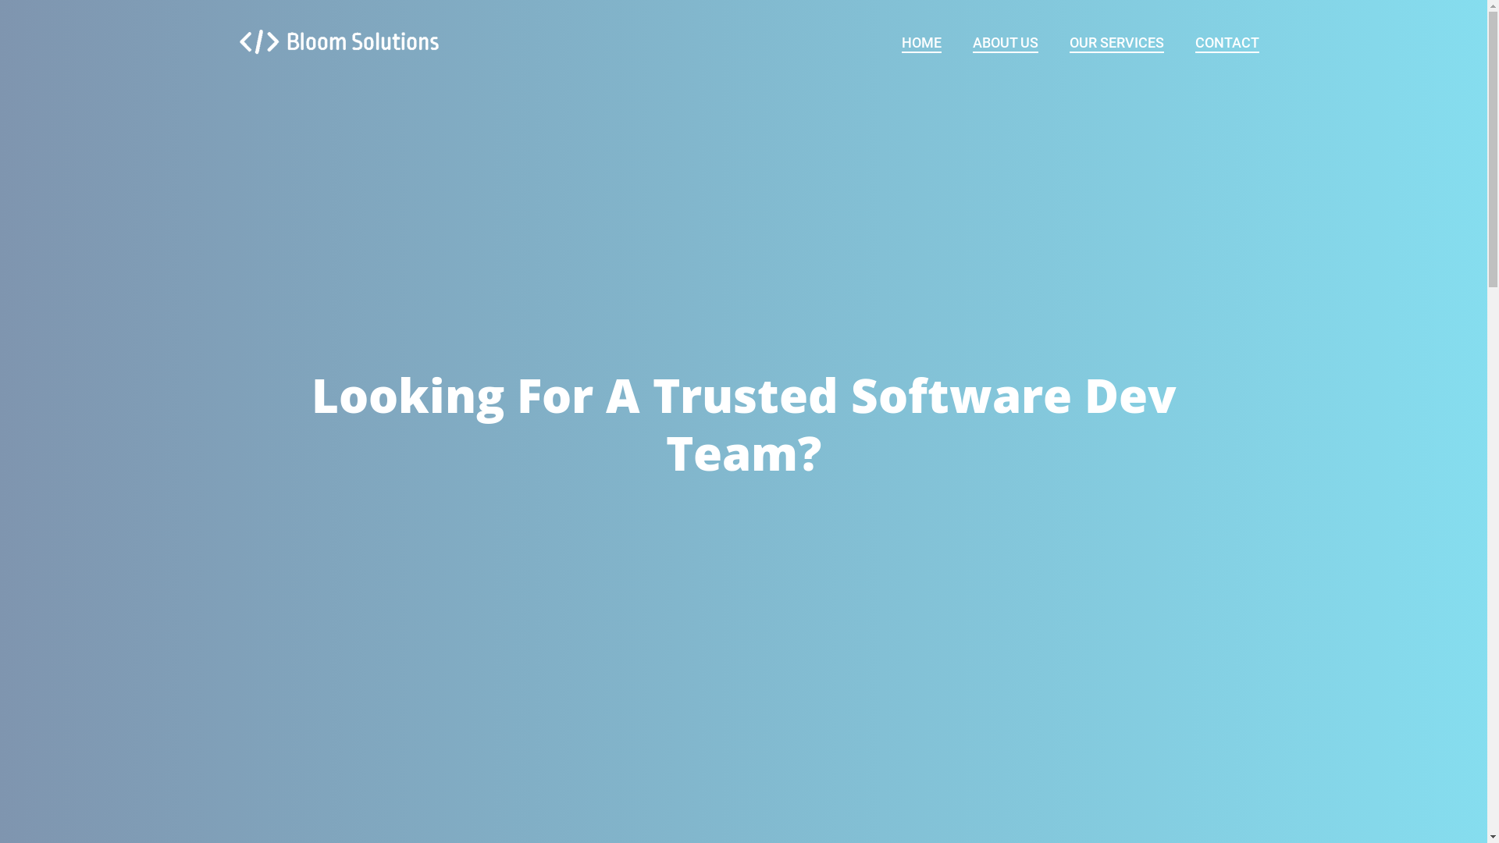  I want to click on HOME, so click(921, 43).